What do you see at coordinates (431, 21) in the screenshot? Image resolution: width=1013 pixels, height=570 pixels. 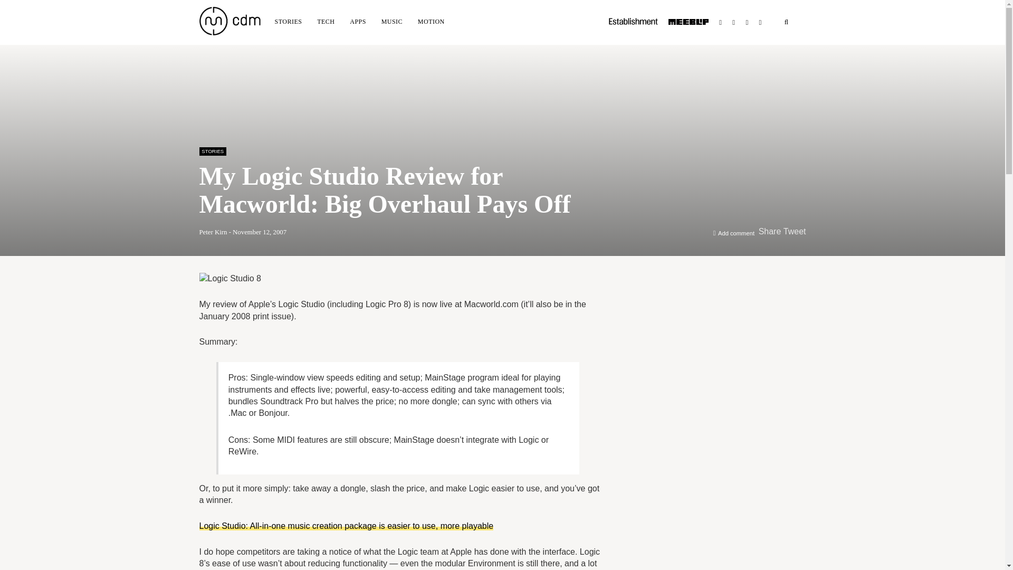 I see `MOTION` at bounding box center [431, 21].